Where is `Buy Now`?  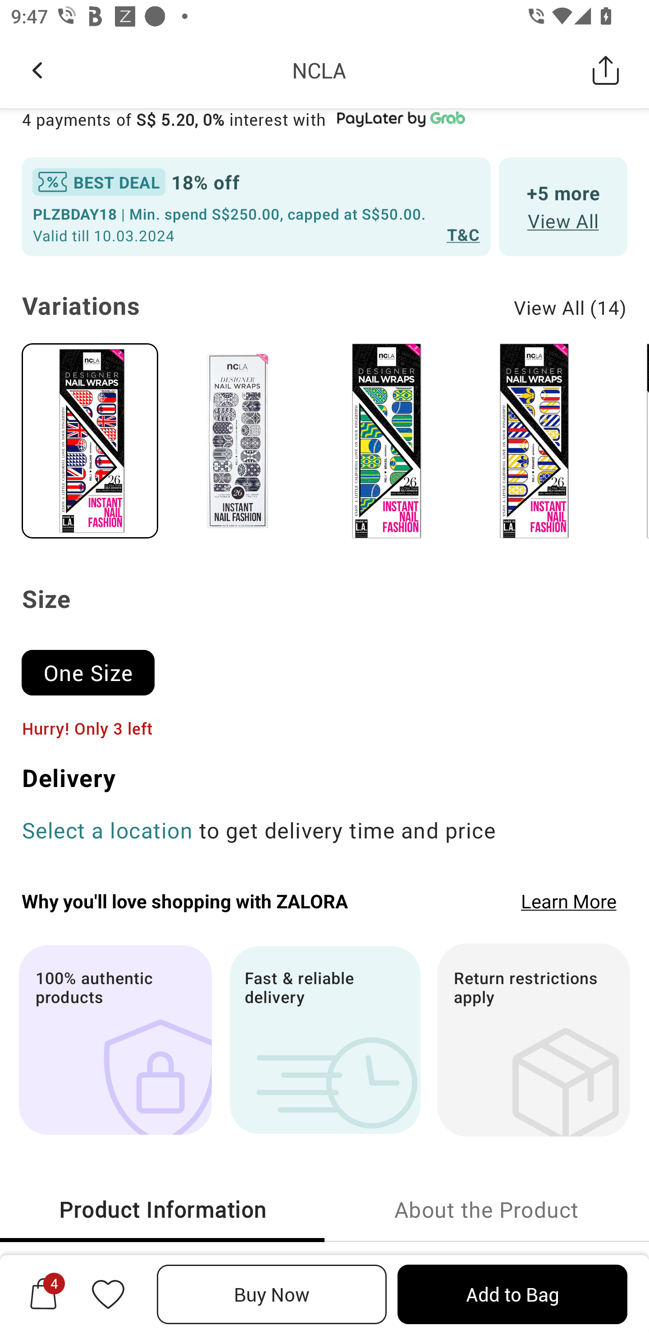
Buy Now is located at coordinates (272, 1294).